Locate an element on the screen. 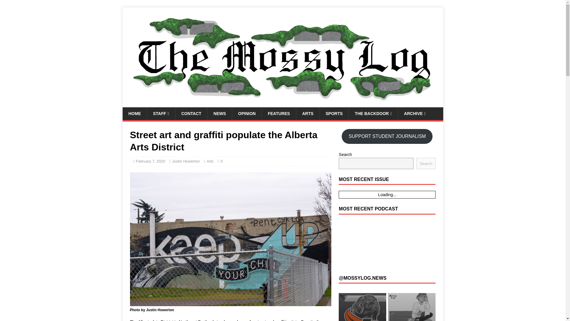 Image resolution: width=570 pixels, height=321 pixels. NEWS is located at coordinates (220, 113).